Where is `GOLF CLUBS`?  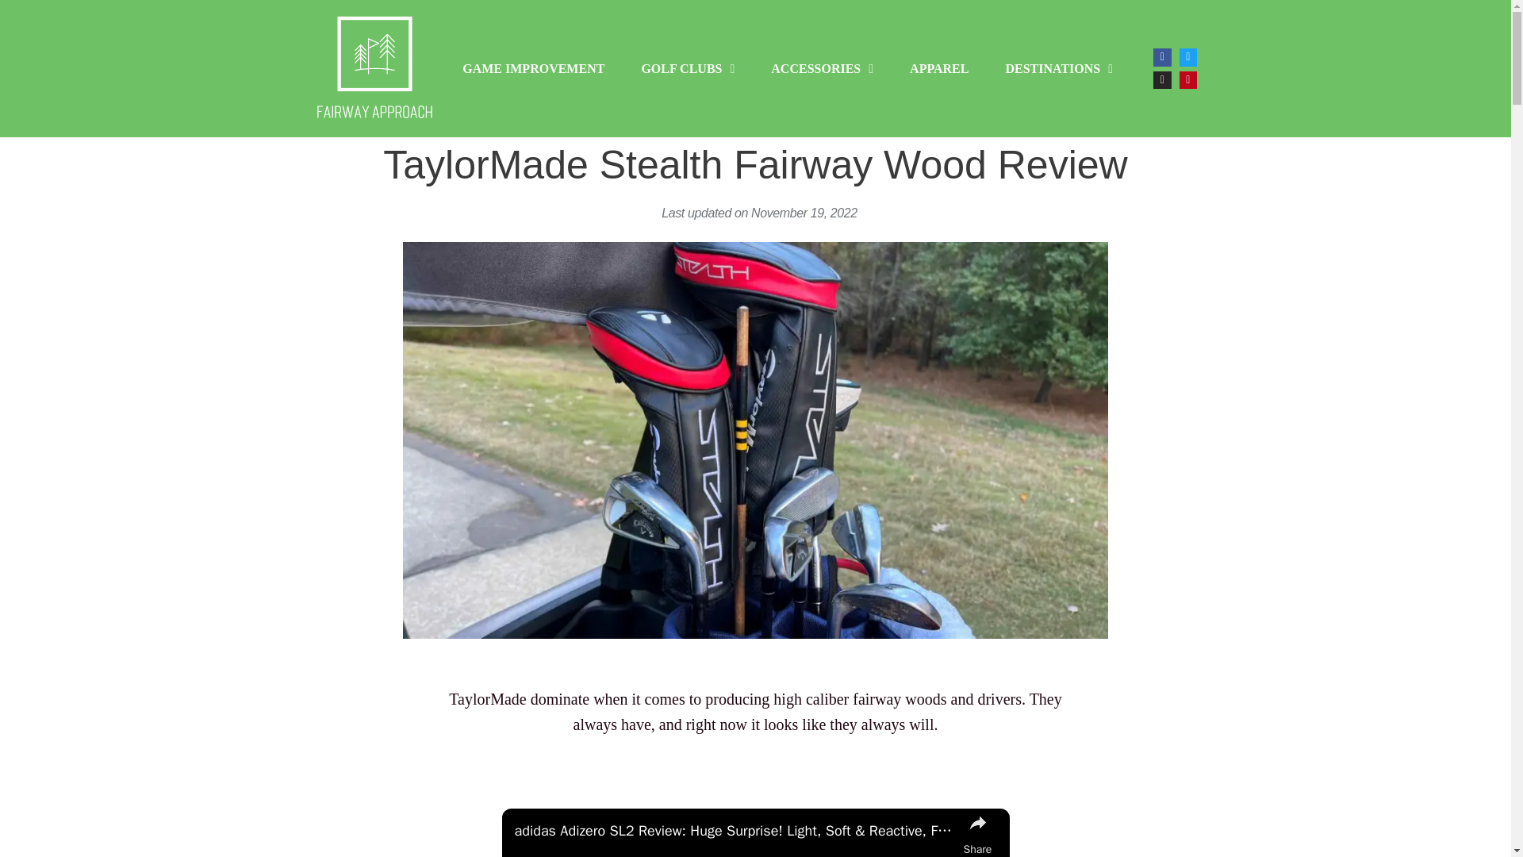 GOLF CLUBS is located at coordinates (687, 68).